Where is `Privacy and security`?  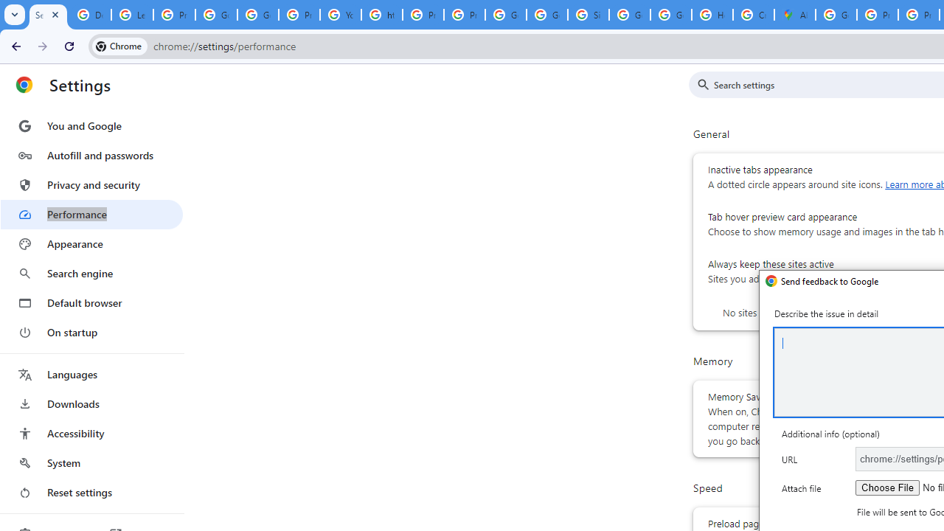
Privacy and security is located at coordinates (91, 184).